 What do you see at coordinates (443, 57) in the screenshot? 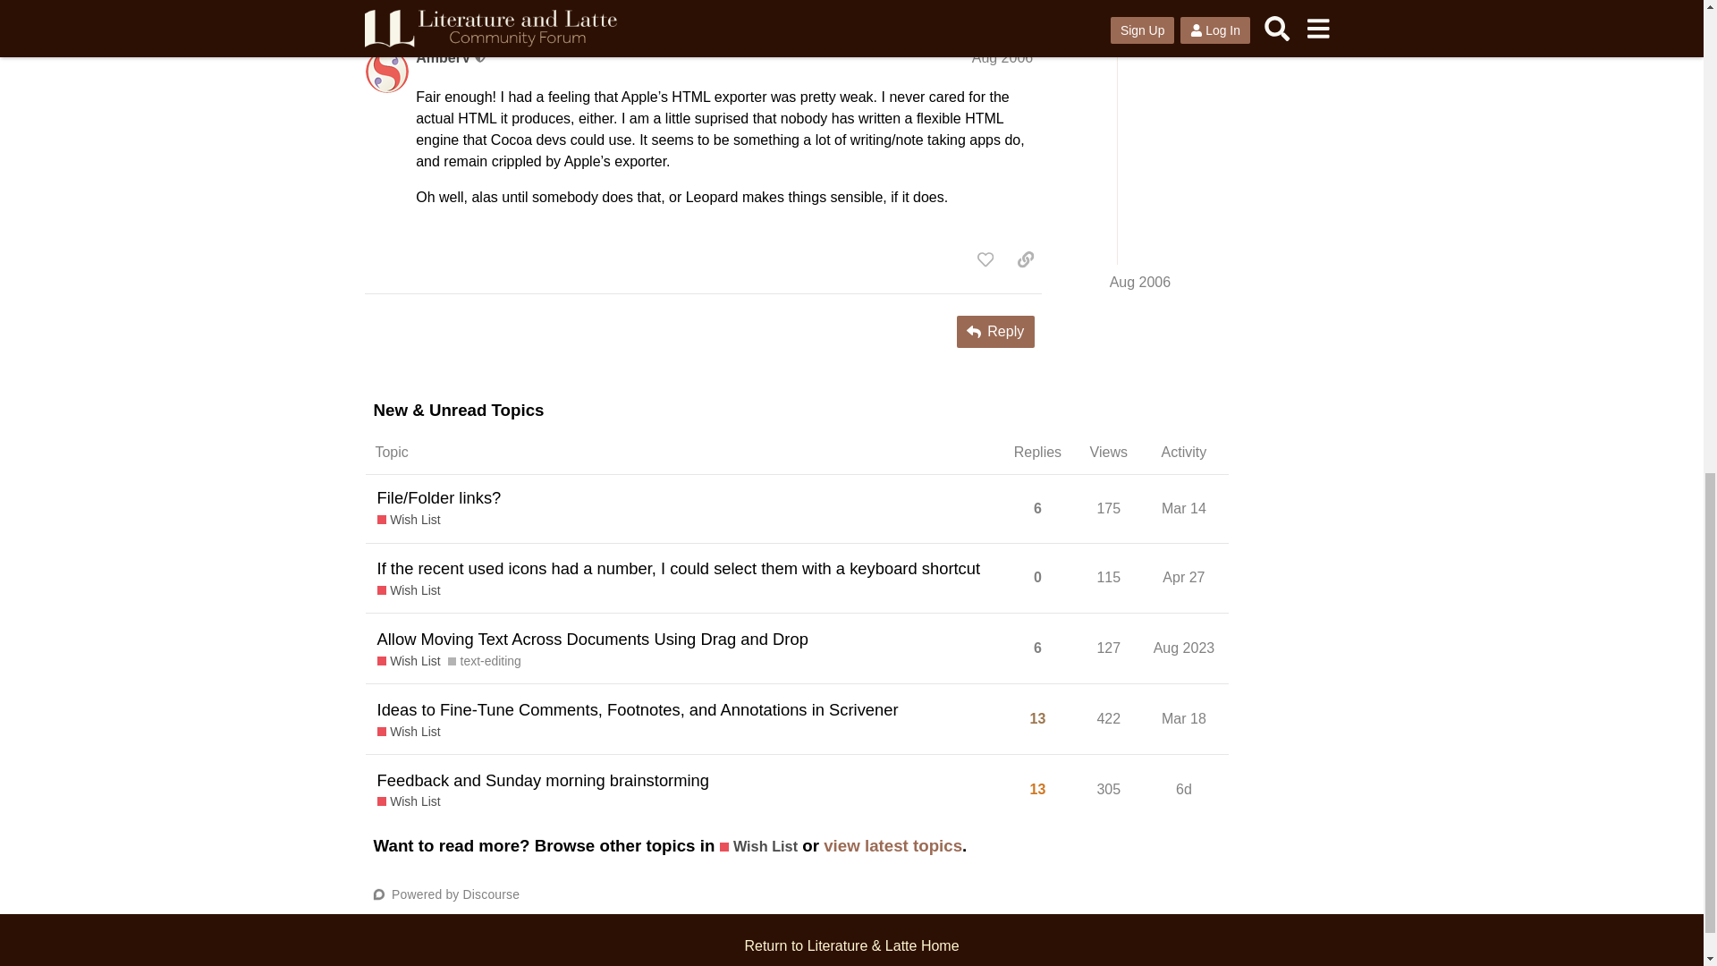
I see `AmberV` at bounding box center [443, 57].